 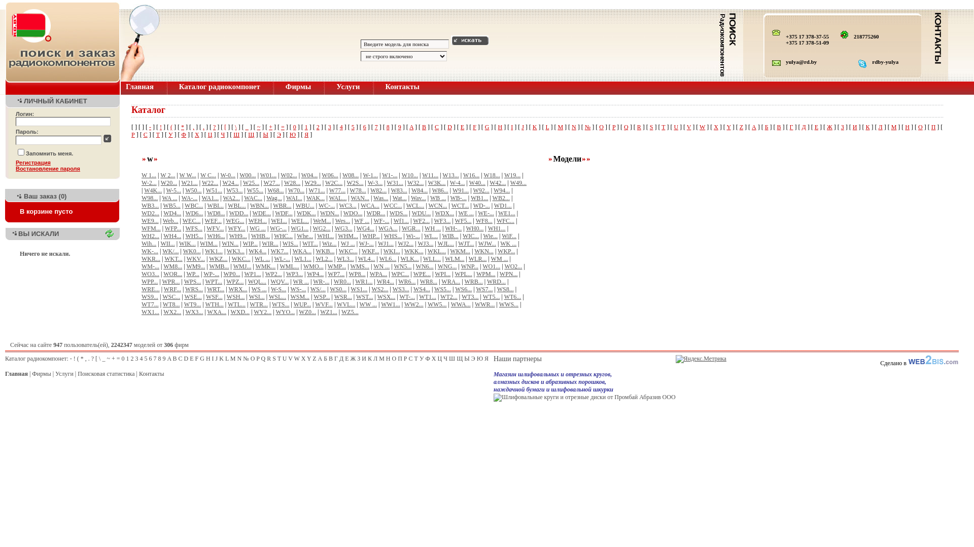 What do you see at coordinates (150, 206) in the screenshot?
I see `WB3...` at bounding box center [150, 206].